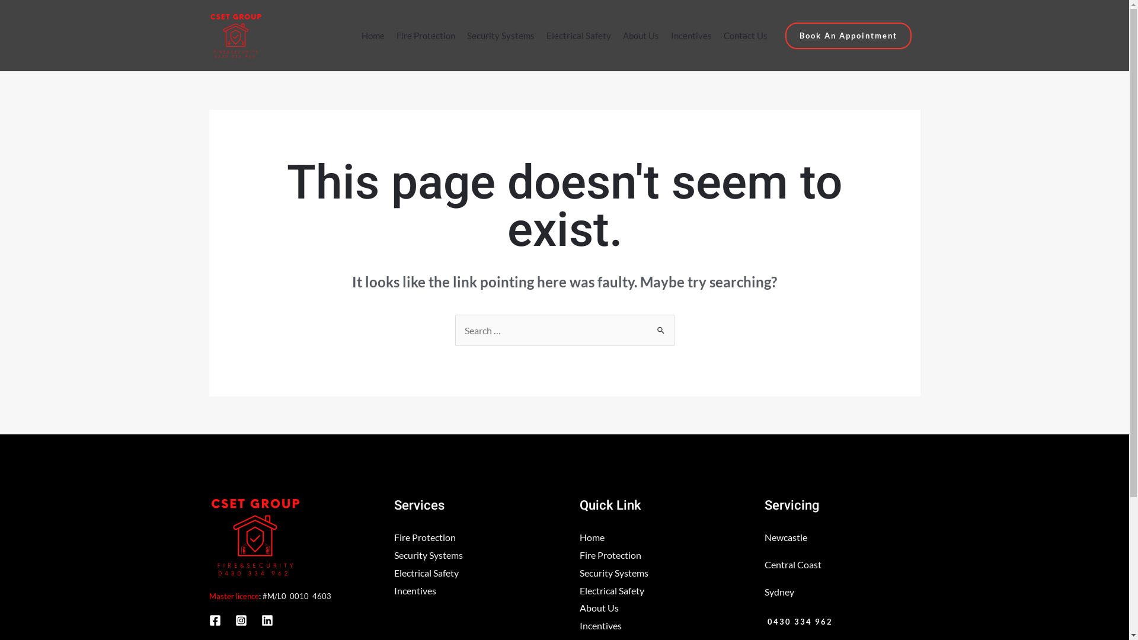 The width and height of the screenshot is (1138, 640). Describe the element at coordinates (799, 622) in the screenshot. I see ` 0430 334 962` at that location.